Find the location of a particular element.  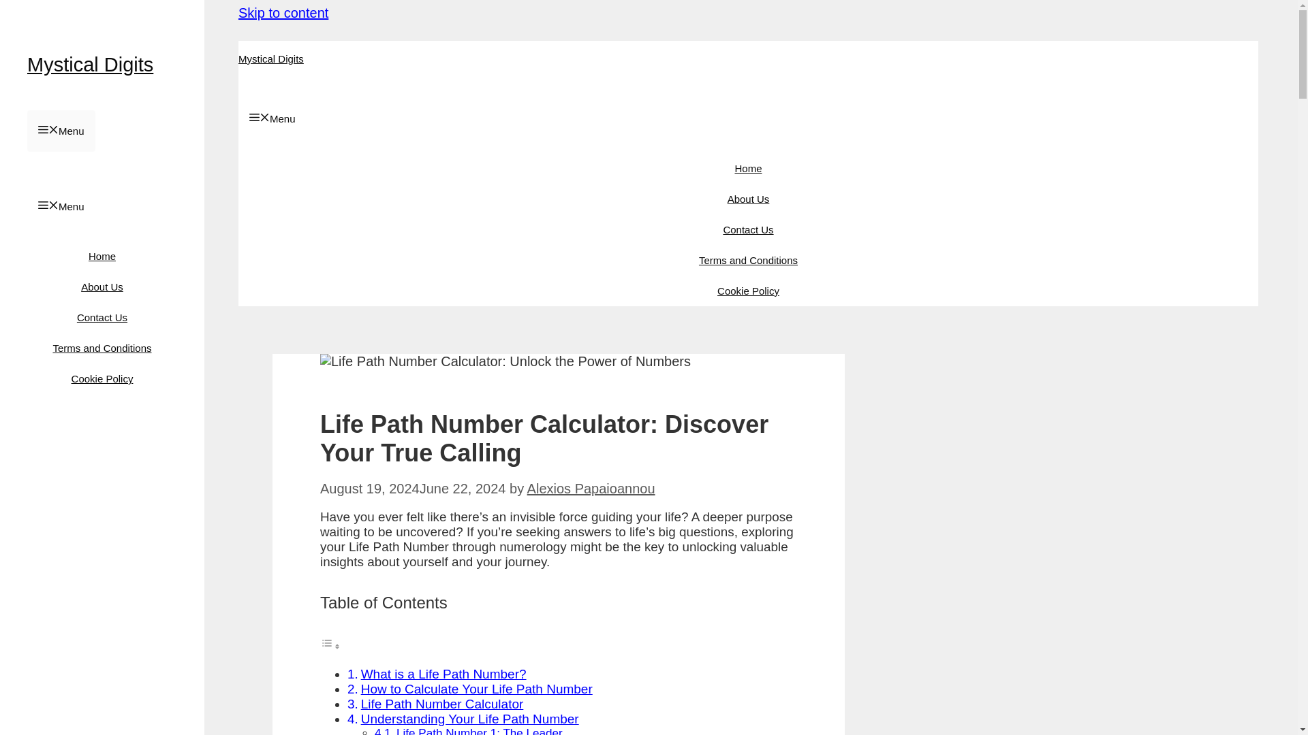

Cookie Policy is located at coordinates (102, 378).